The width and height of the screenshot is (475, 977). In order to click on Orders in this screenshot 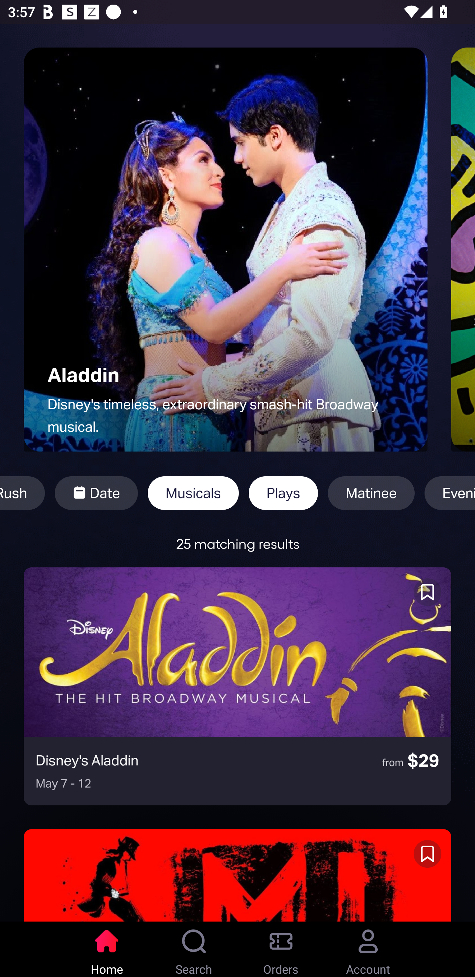, I will do `click(281, 949)`.